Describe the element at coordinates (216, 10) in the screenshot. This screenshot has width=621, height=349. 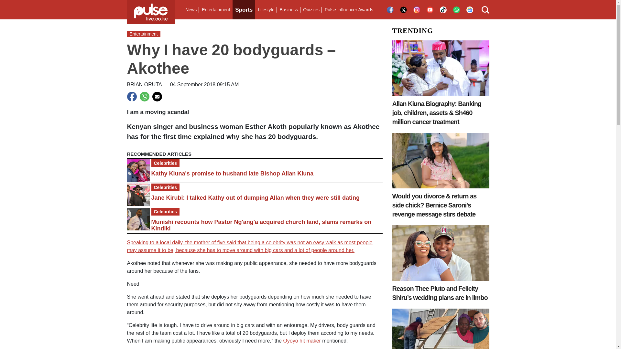
I see `Entertainment` at that location.